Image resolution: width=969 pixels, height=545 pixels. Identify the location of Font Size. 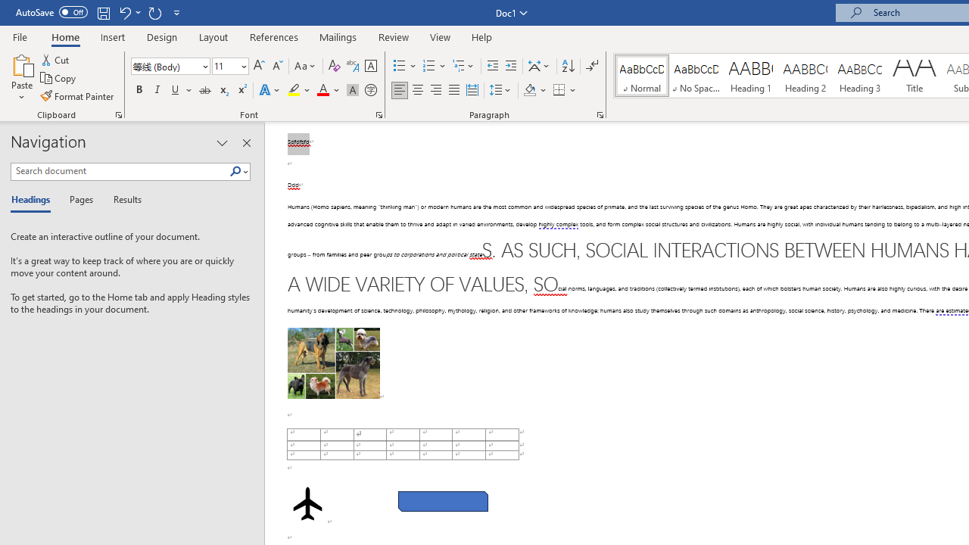
(230, 67).